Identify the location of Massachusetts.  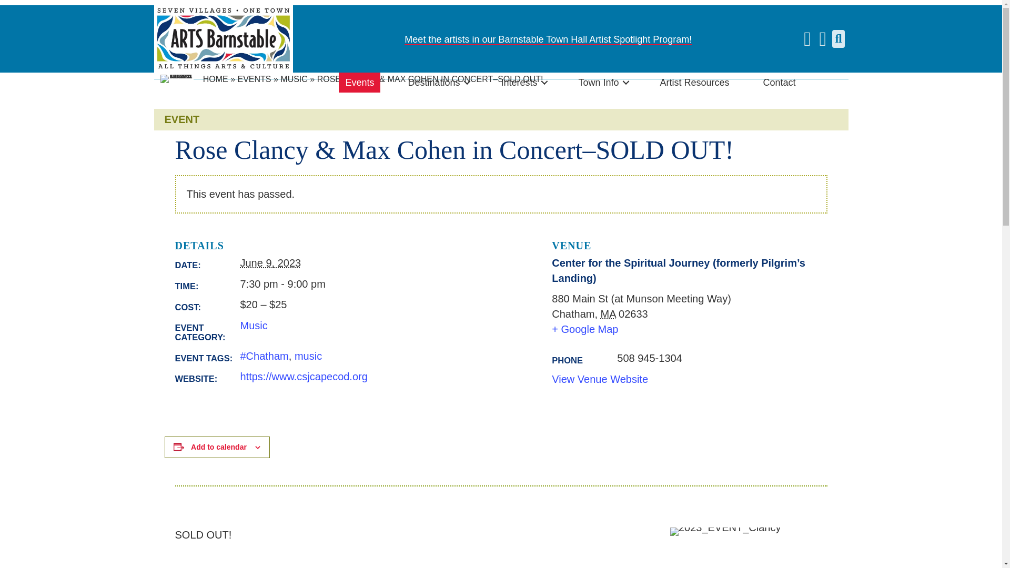
(608, 314).